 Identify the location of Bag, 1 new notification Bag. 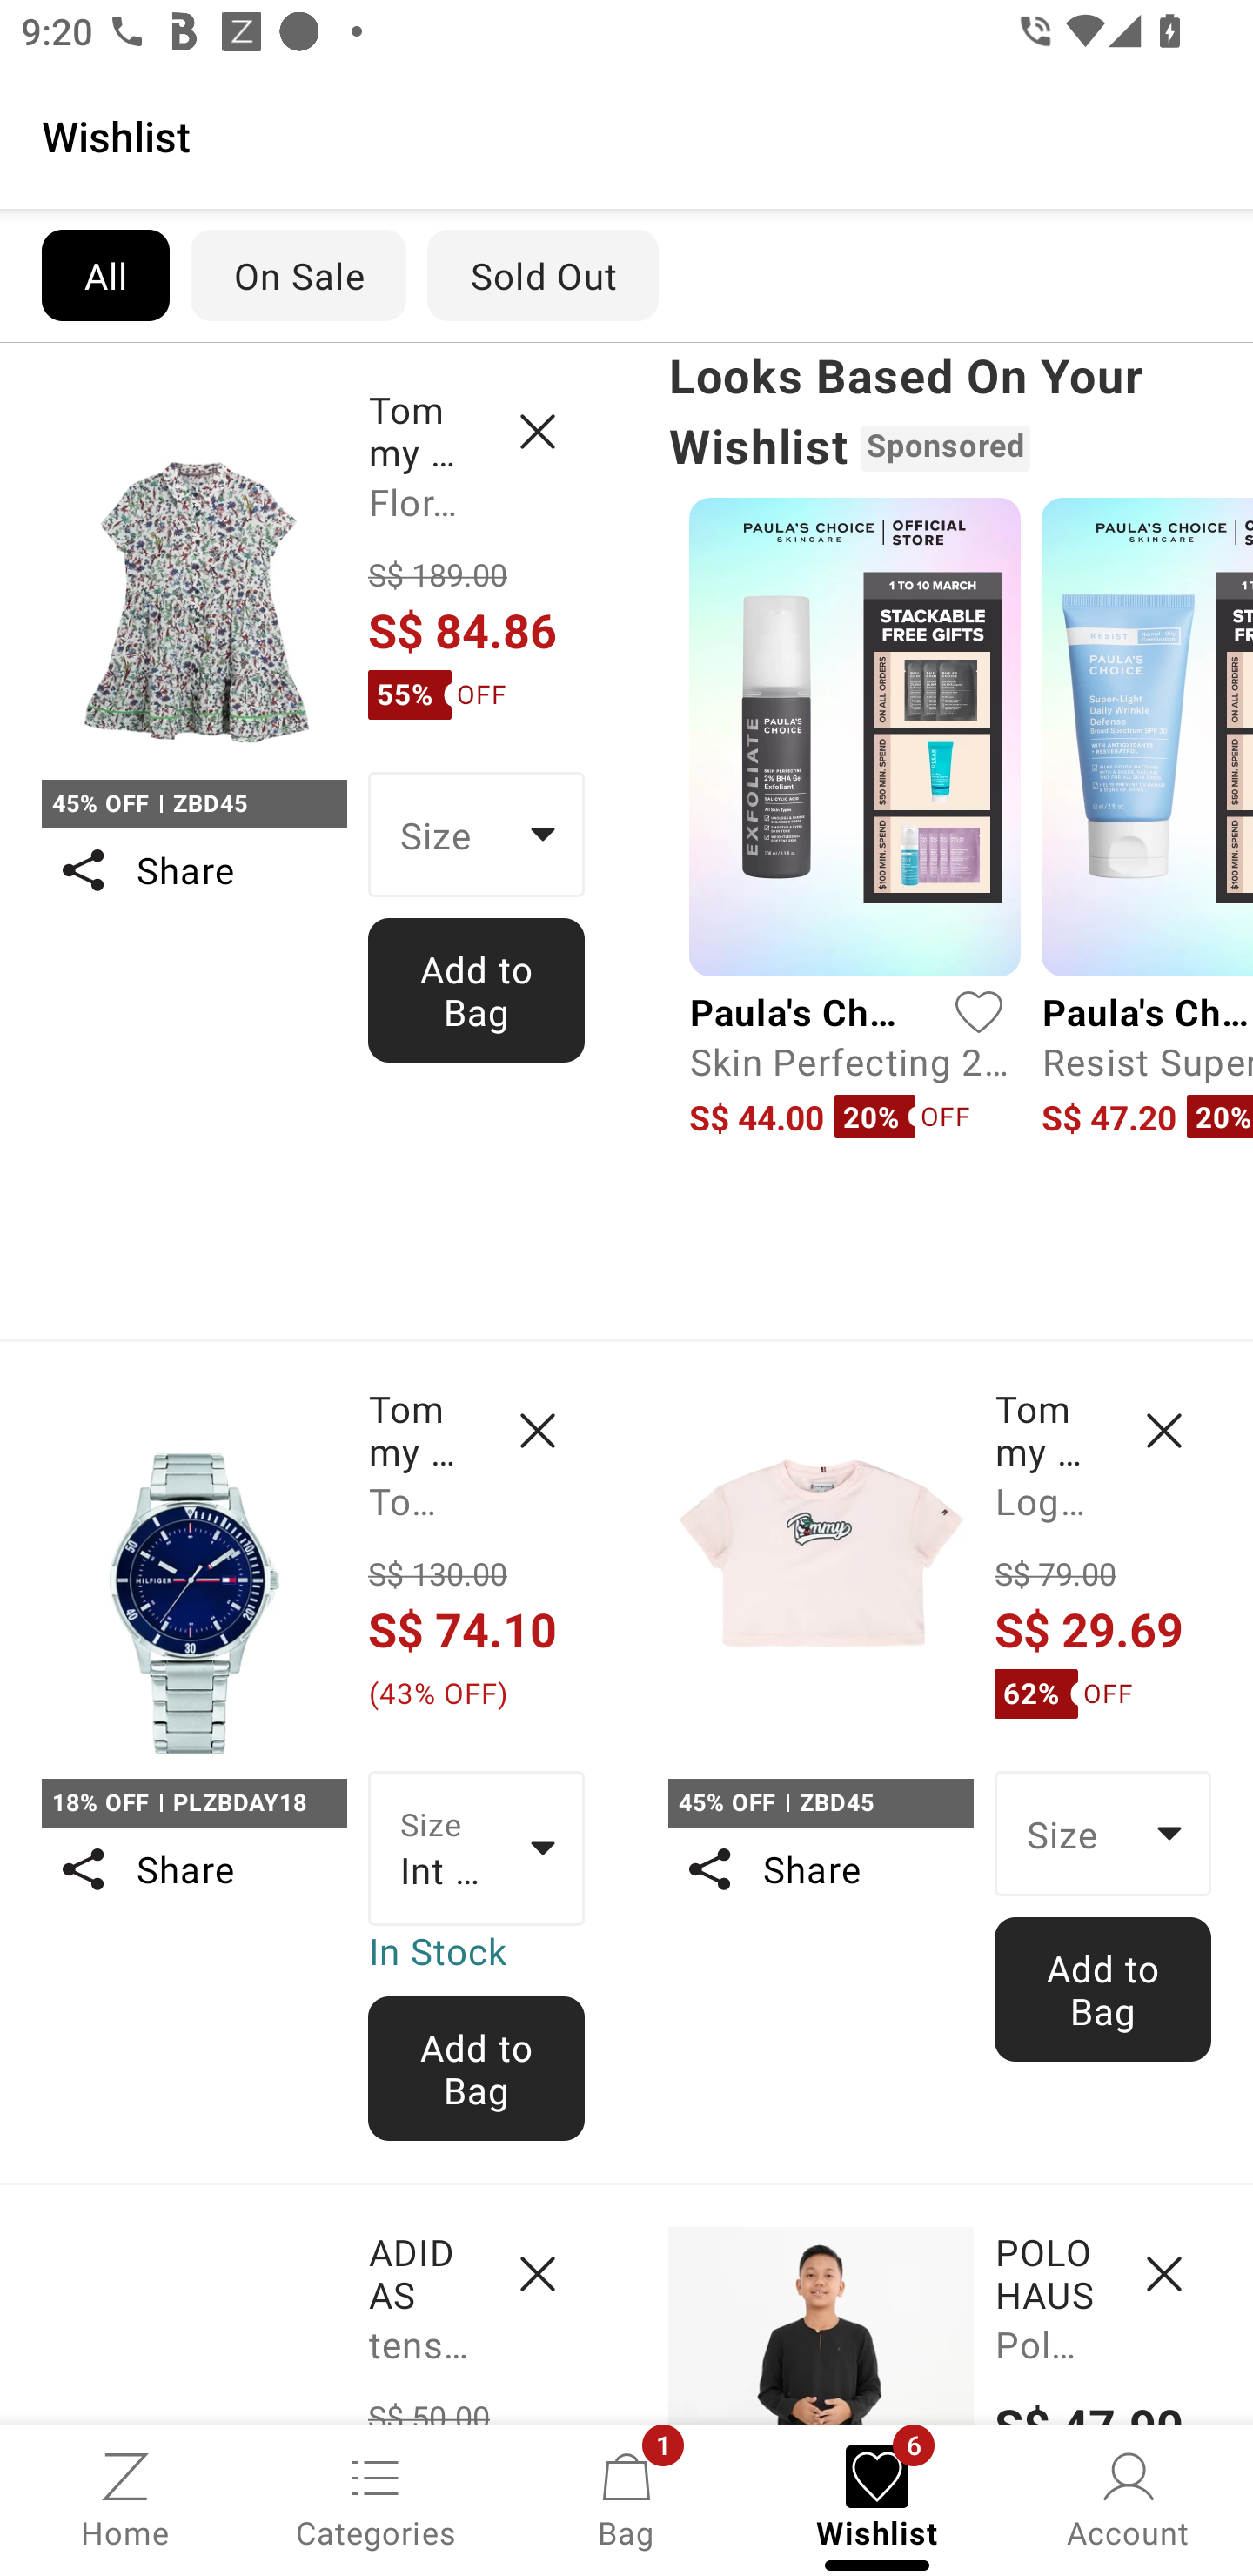
(626, 2498).